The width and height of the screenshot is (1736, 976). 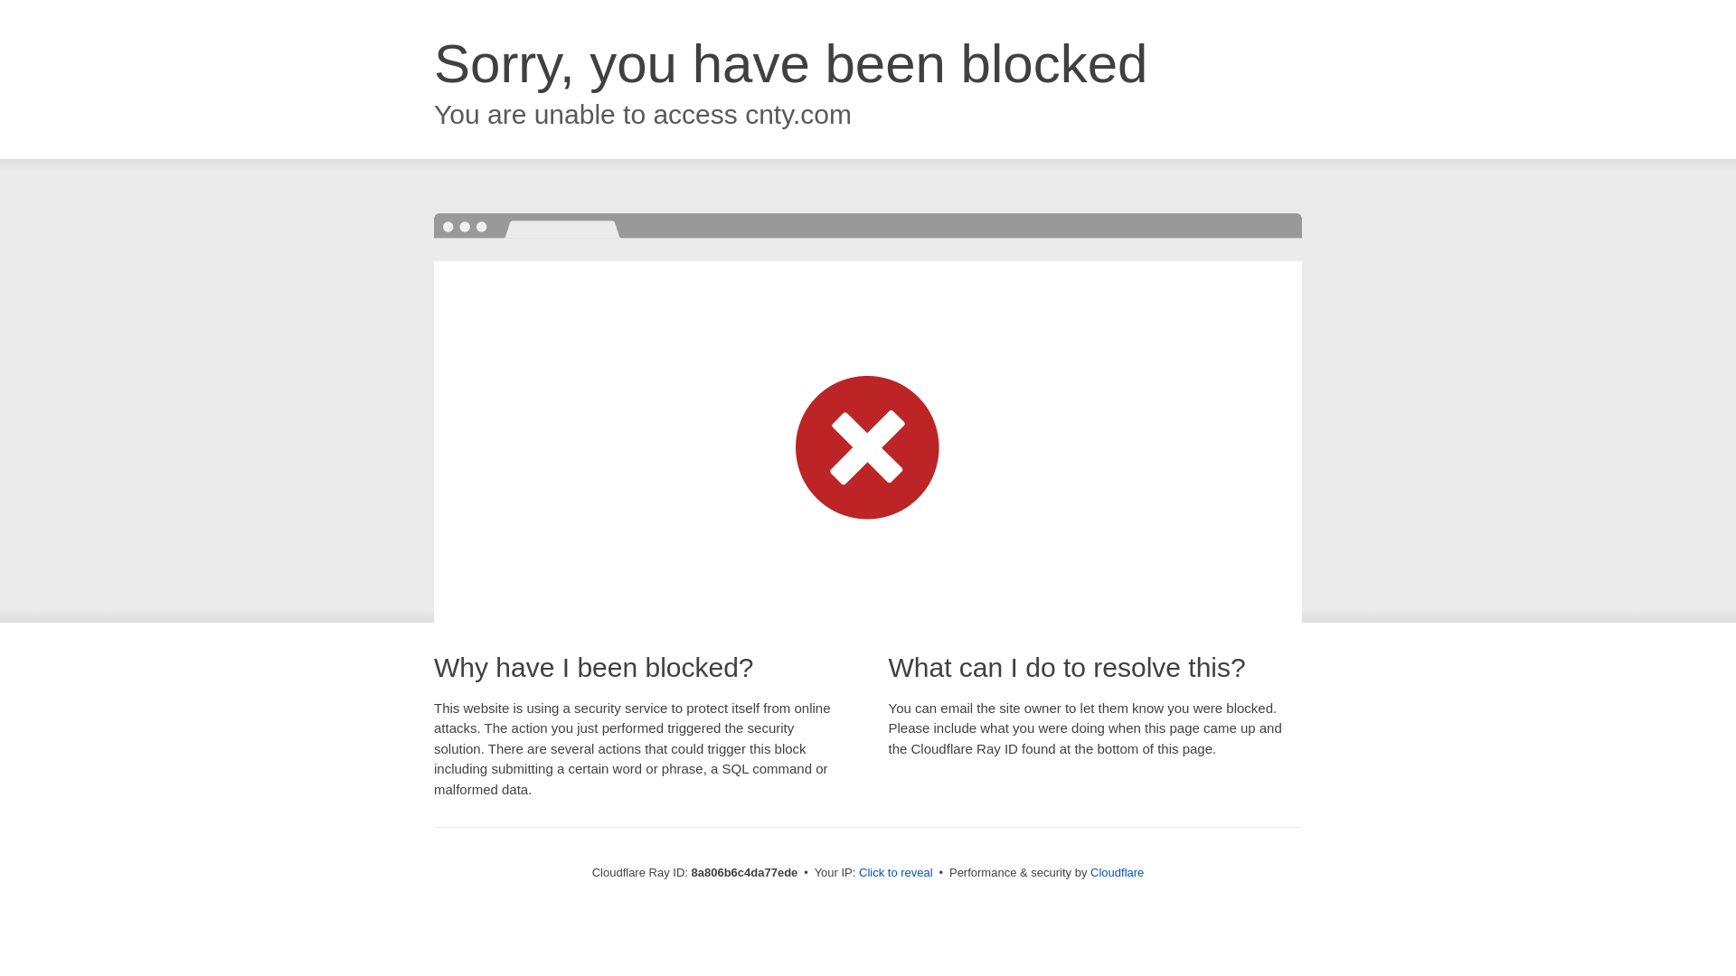 What do you see at coordinates (896, 873) in the screenshot?
I see `Click to reveal` at bounding box center [896, 873].